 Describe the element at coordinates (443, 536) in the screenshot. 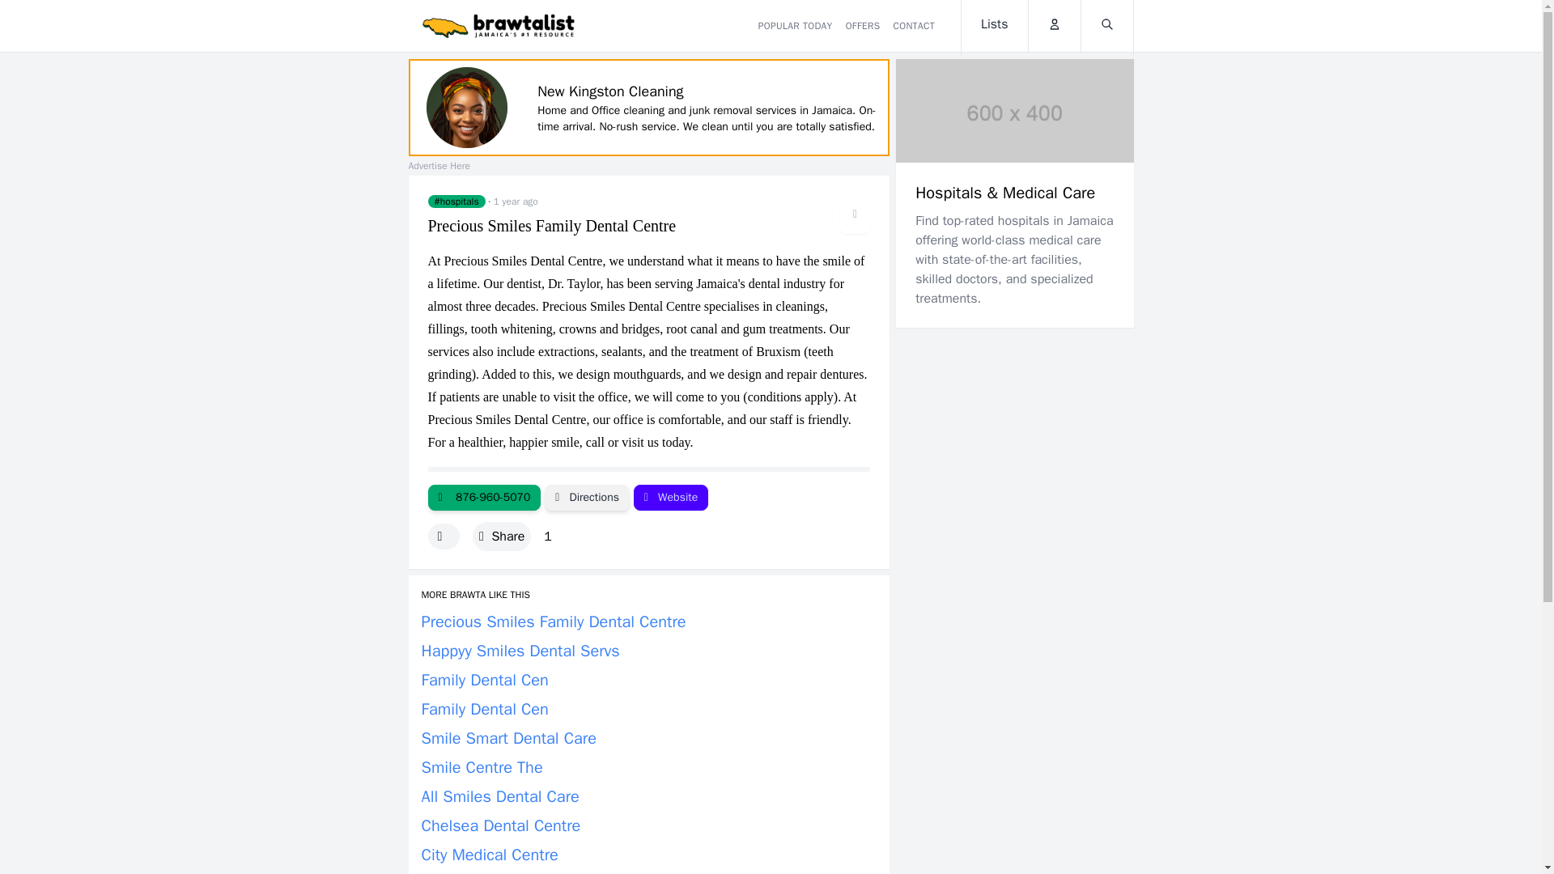

I see `Like` at that location.